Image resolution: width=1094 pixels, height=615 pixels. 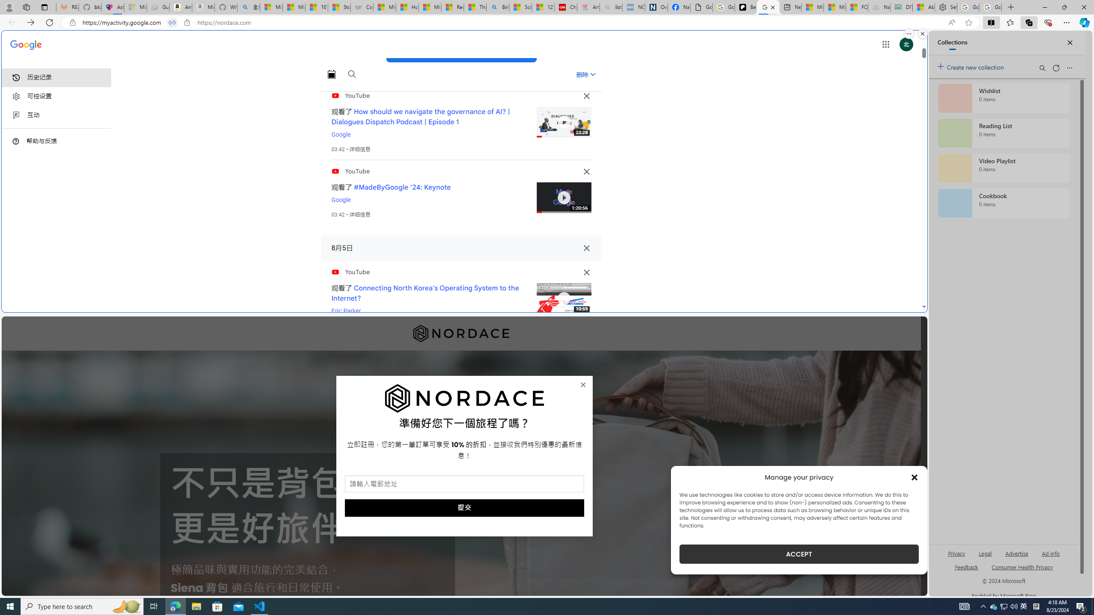 What do you see at coordinates (634, 7) in the screenshot?
I see `NCL Adult Asthma Inhaler Choice Guideline - Sleeping` at bounding box center [634, 7].